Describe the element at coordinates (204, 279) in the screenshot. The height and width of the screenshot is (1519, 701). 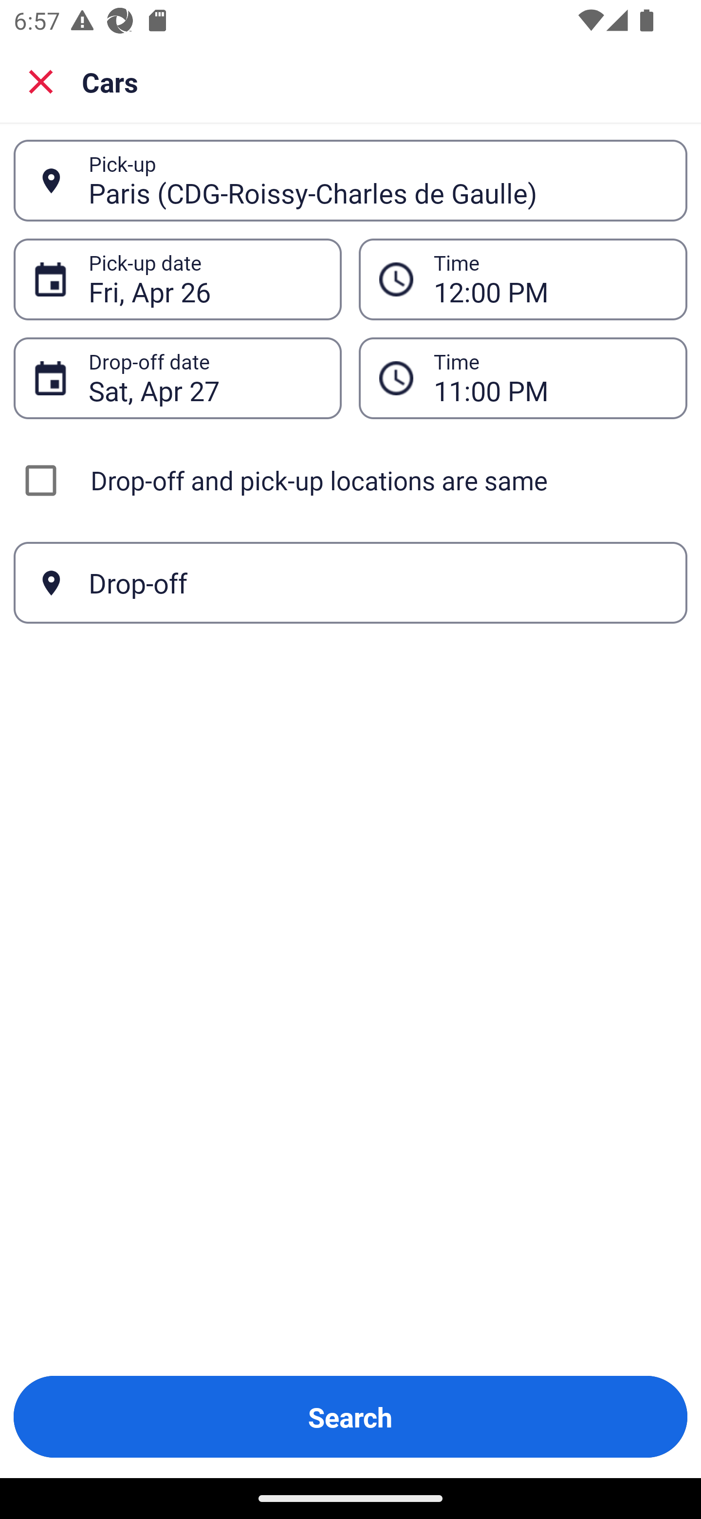
I see `Fri, Apr 26` at that location.